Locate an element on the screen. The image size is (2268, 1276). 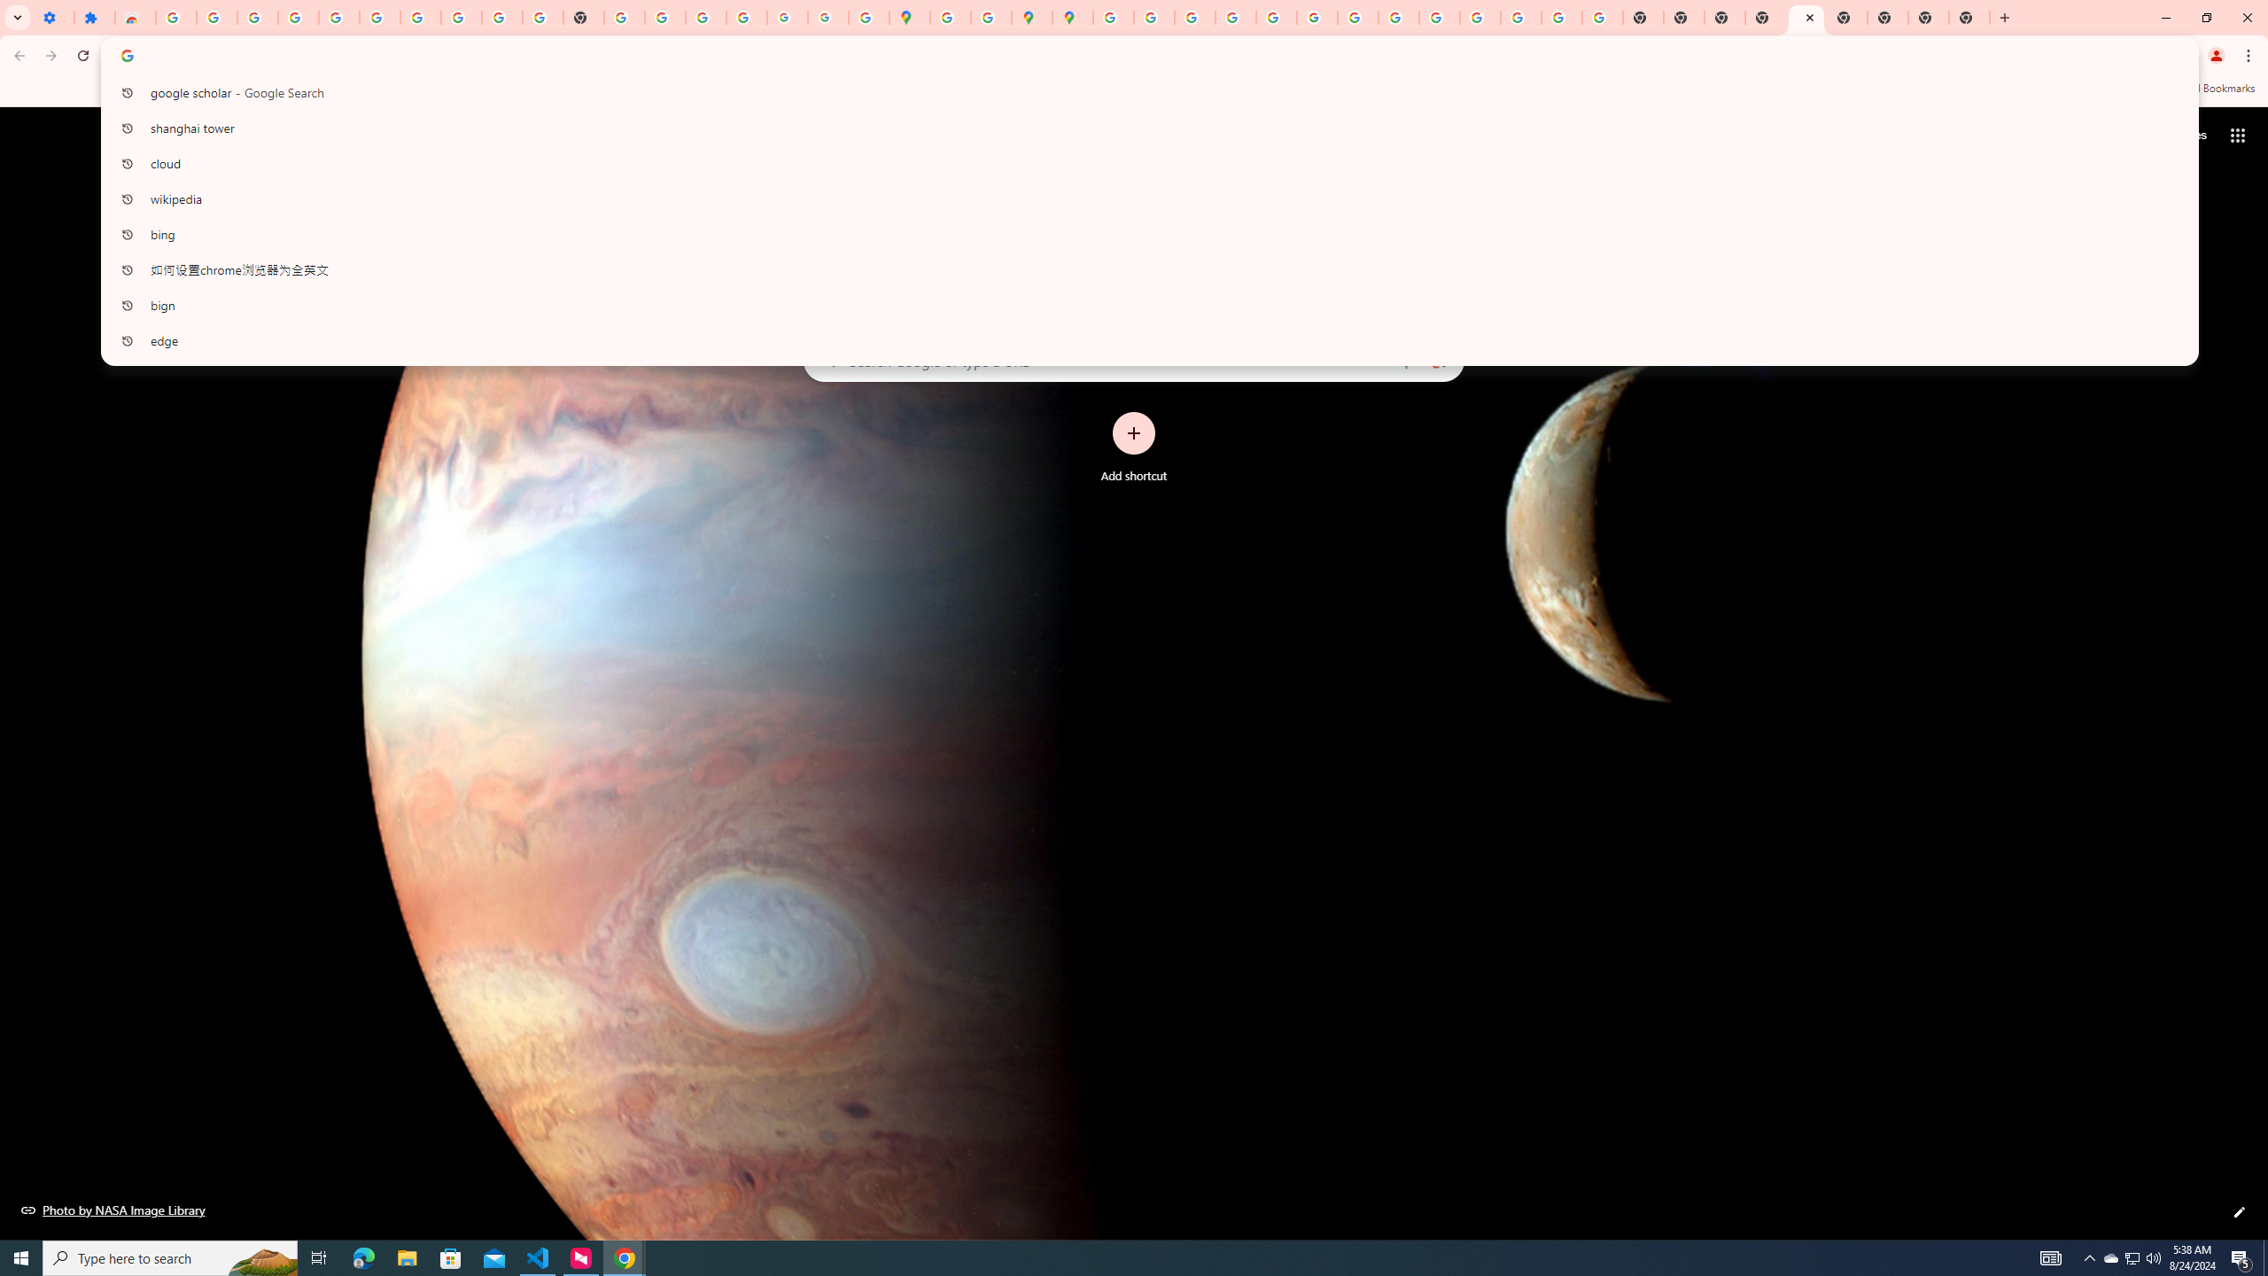
Safety in Our Products - Google Safety Center is located at coordinates (992, 18).